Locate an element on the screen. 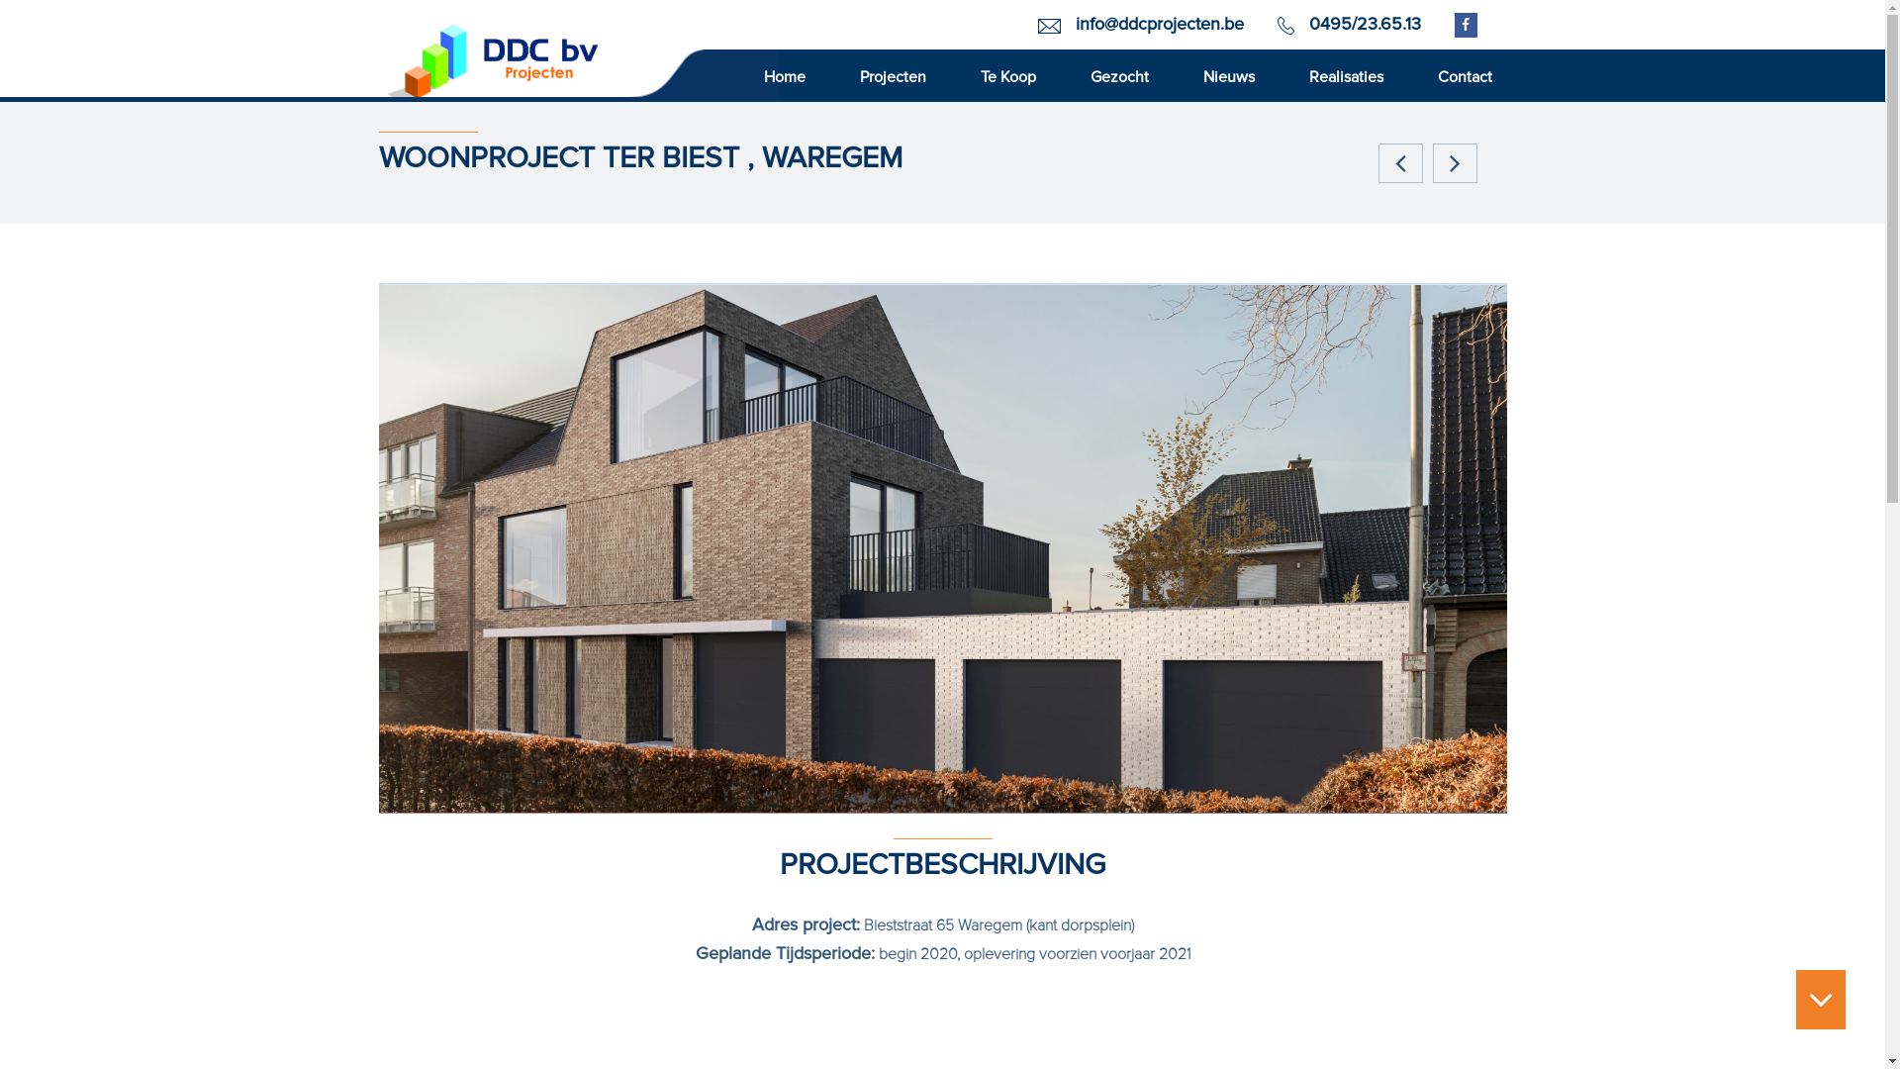 This screenshot has height=1069, width=1900. Home is located at coordinates (784, 75).